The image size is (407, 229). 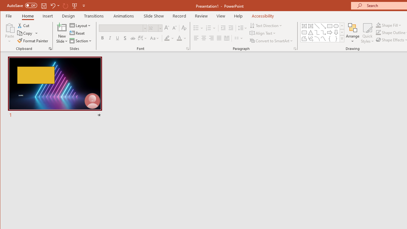 I want to click on Undo, so click(x=52, y=6).